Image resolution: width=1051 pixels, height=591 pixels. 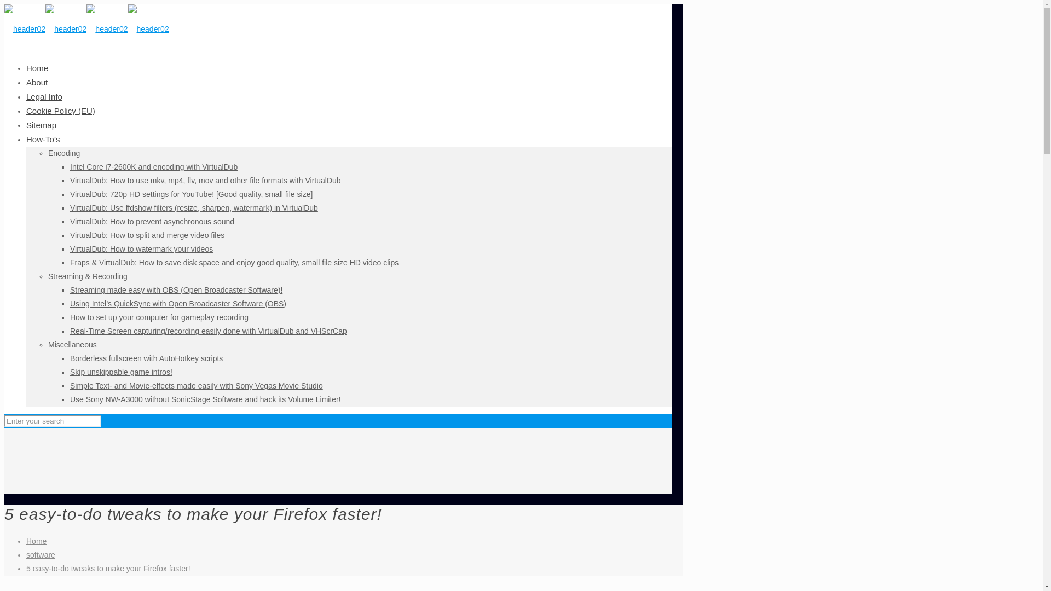 I want to click on VirtualDub: How to watermark your videos, so click(x=141, y=249).